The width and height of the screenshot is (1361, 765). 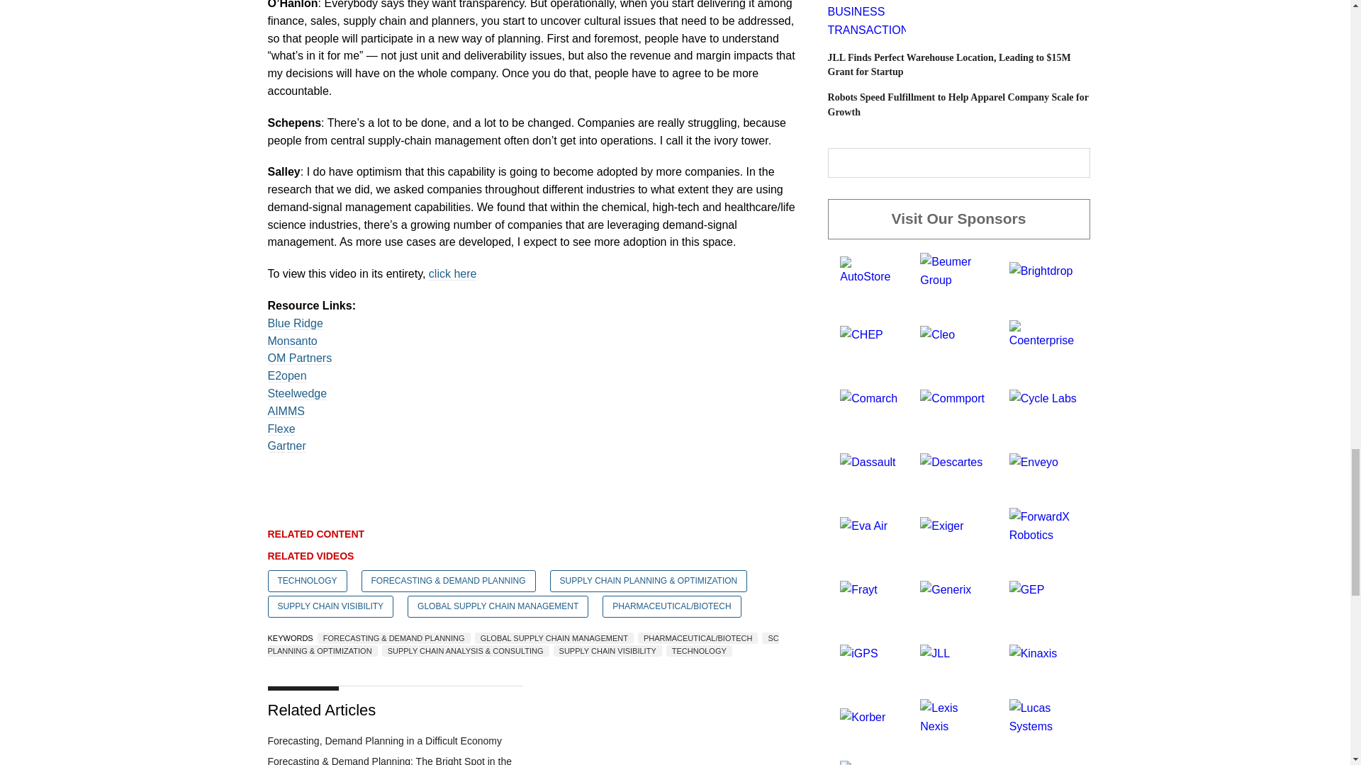 I want to click on Coenterprise, so click(x=1043, y=334).